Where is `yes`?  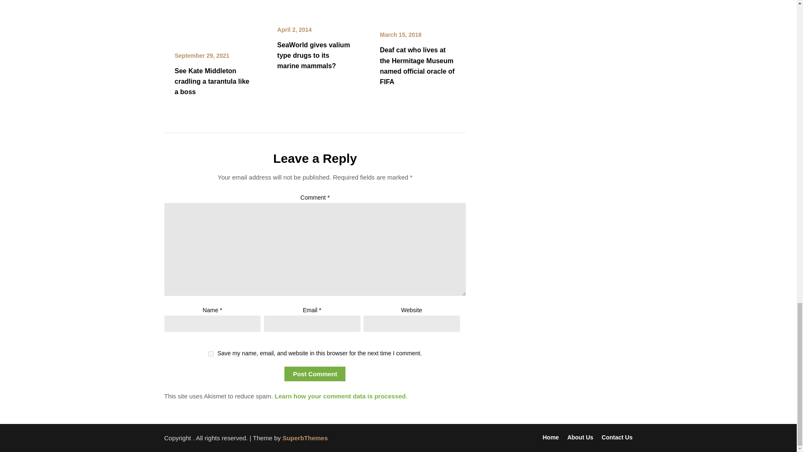 yes is located at coordinates (211, 354).